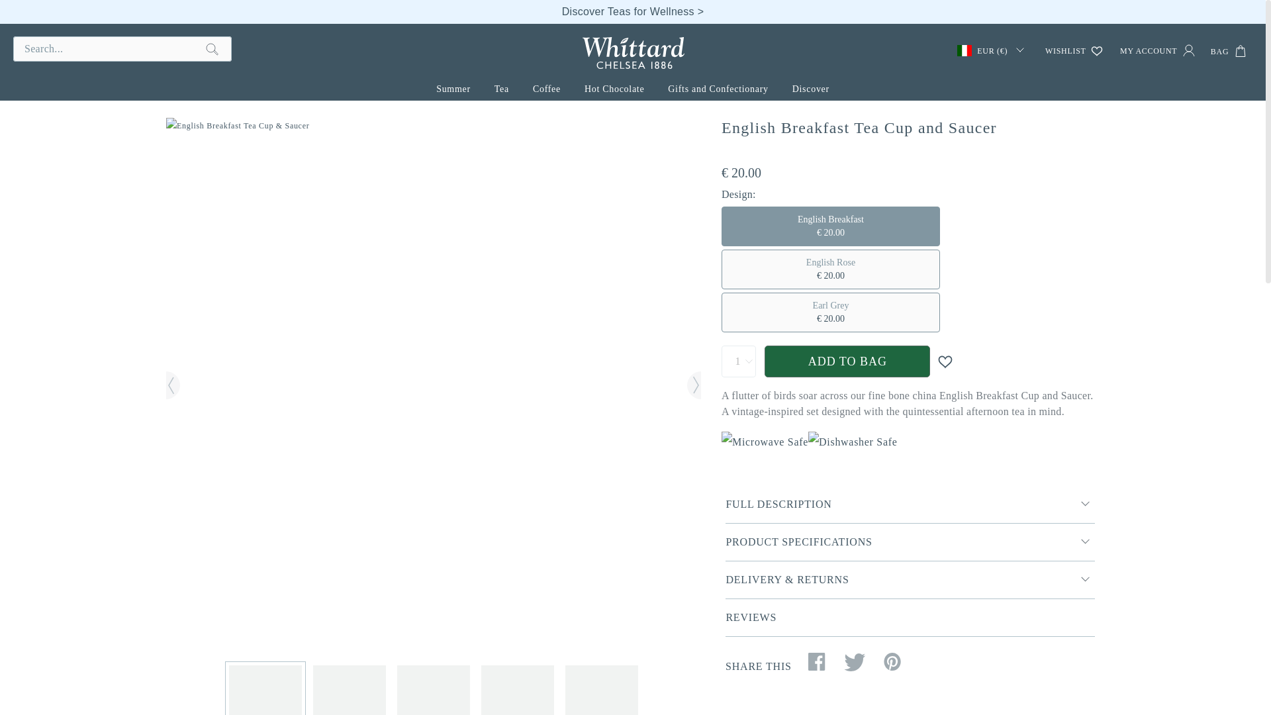 This screenshot has width=1271, height=715. I want to click on wishlist, so click(1074, 53).